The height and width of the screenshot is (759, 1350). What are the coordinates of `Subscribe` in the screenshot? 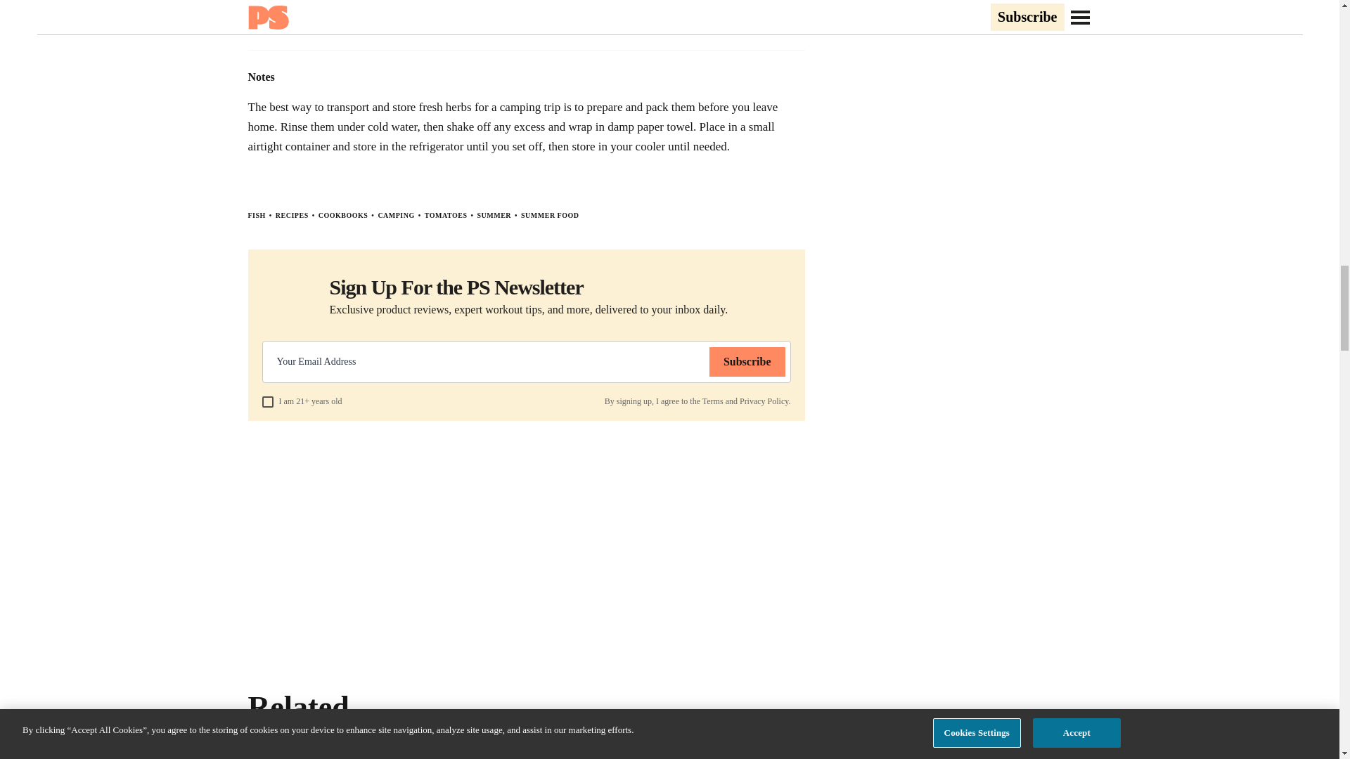 It's located at (747, 361).